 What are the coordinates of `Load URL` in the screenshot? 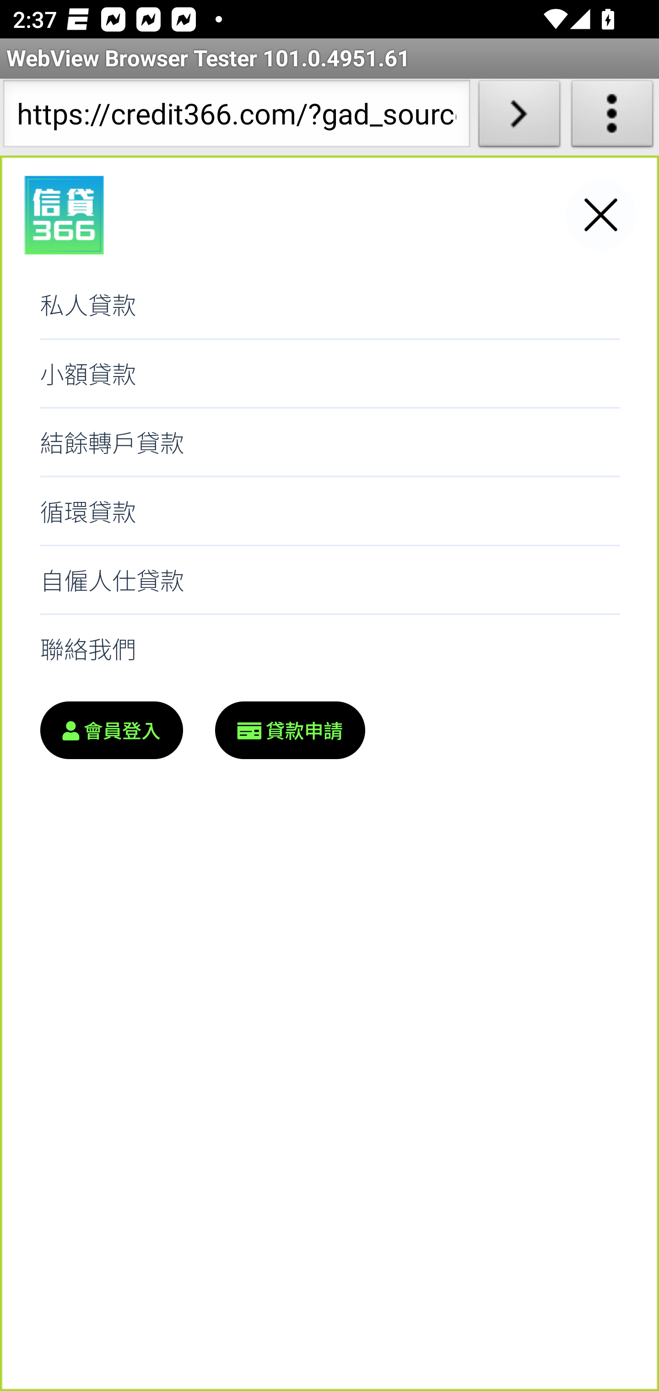 It's located at (519, 117).